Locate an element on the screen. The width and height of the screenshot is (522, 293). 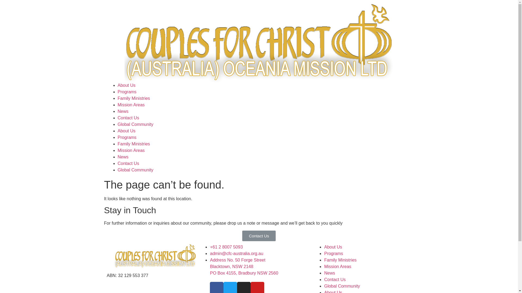
Contact Us is located at coordinates (335, 279).